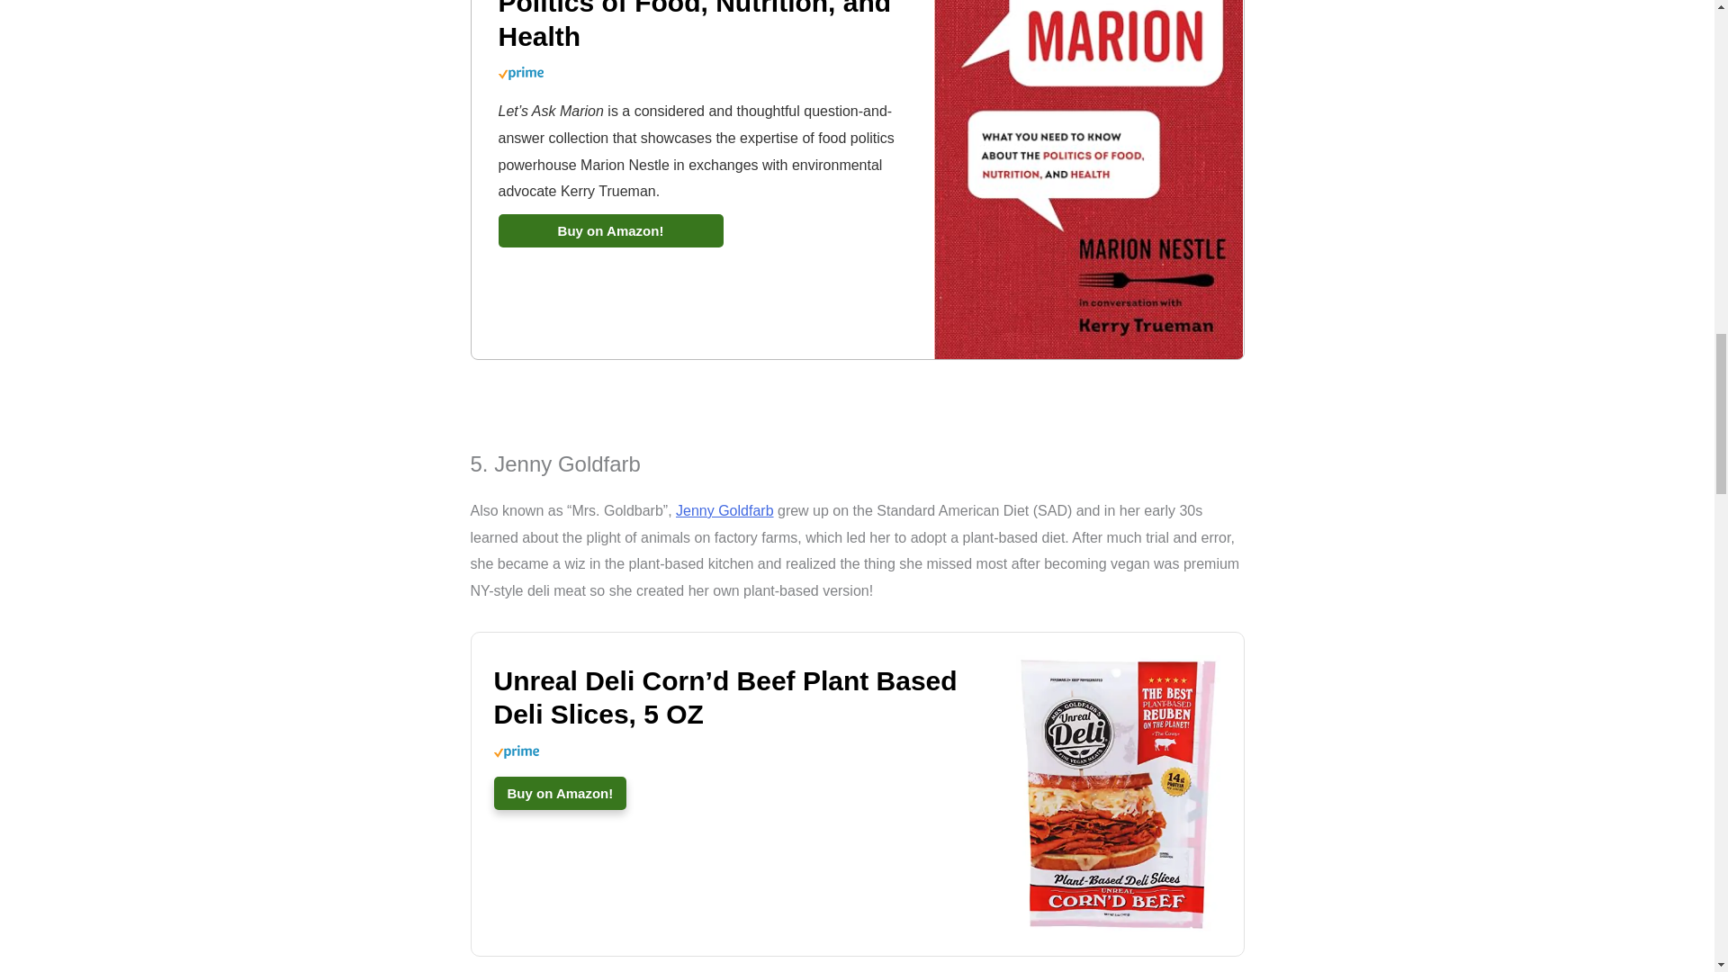 The width and height of the screenshot is (1728, 972). I want to click on Jenny Goldfarb, so click(724, 510).